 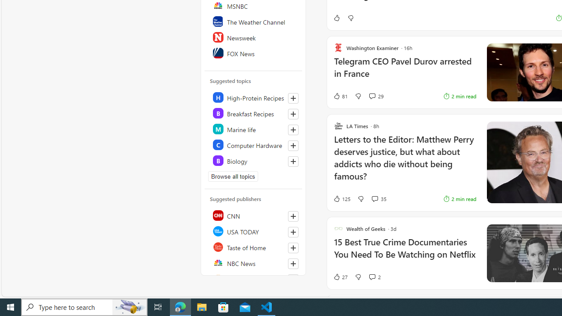 I want to click on View comments 35 Comment, so click(x=374, y=198).